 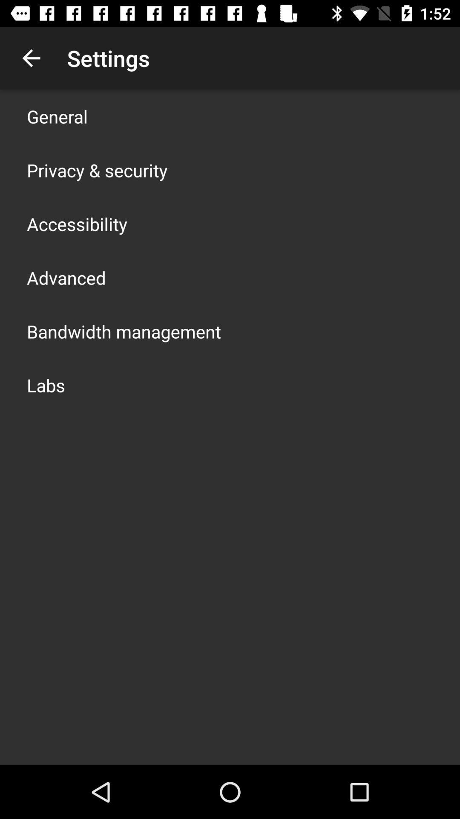 What do you see at coordinates (77, 224) in the screenshot?
I see `press accessibility item` at bounding box center [77, 224].